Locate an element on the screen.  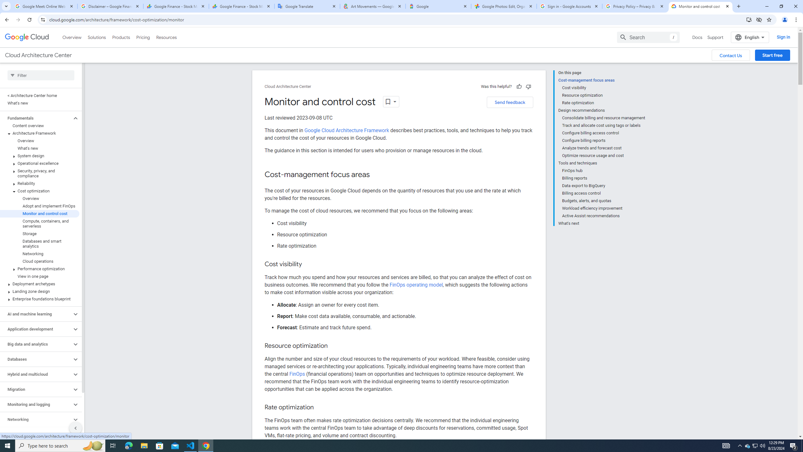
Storage is located at coordinates (40, 234).